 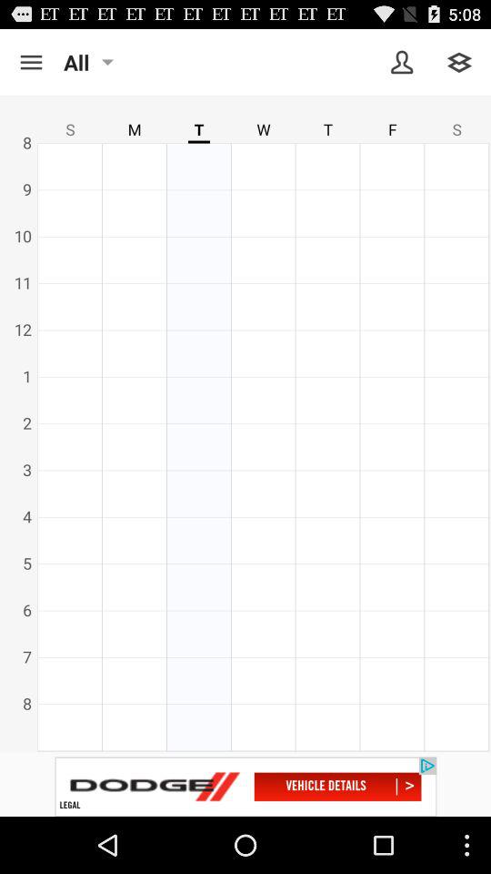 What do you see at coordinates (31, 62) in the screenshot?
I see `open menu` at bounding box center [31, 62].